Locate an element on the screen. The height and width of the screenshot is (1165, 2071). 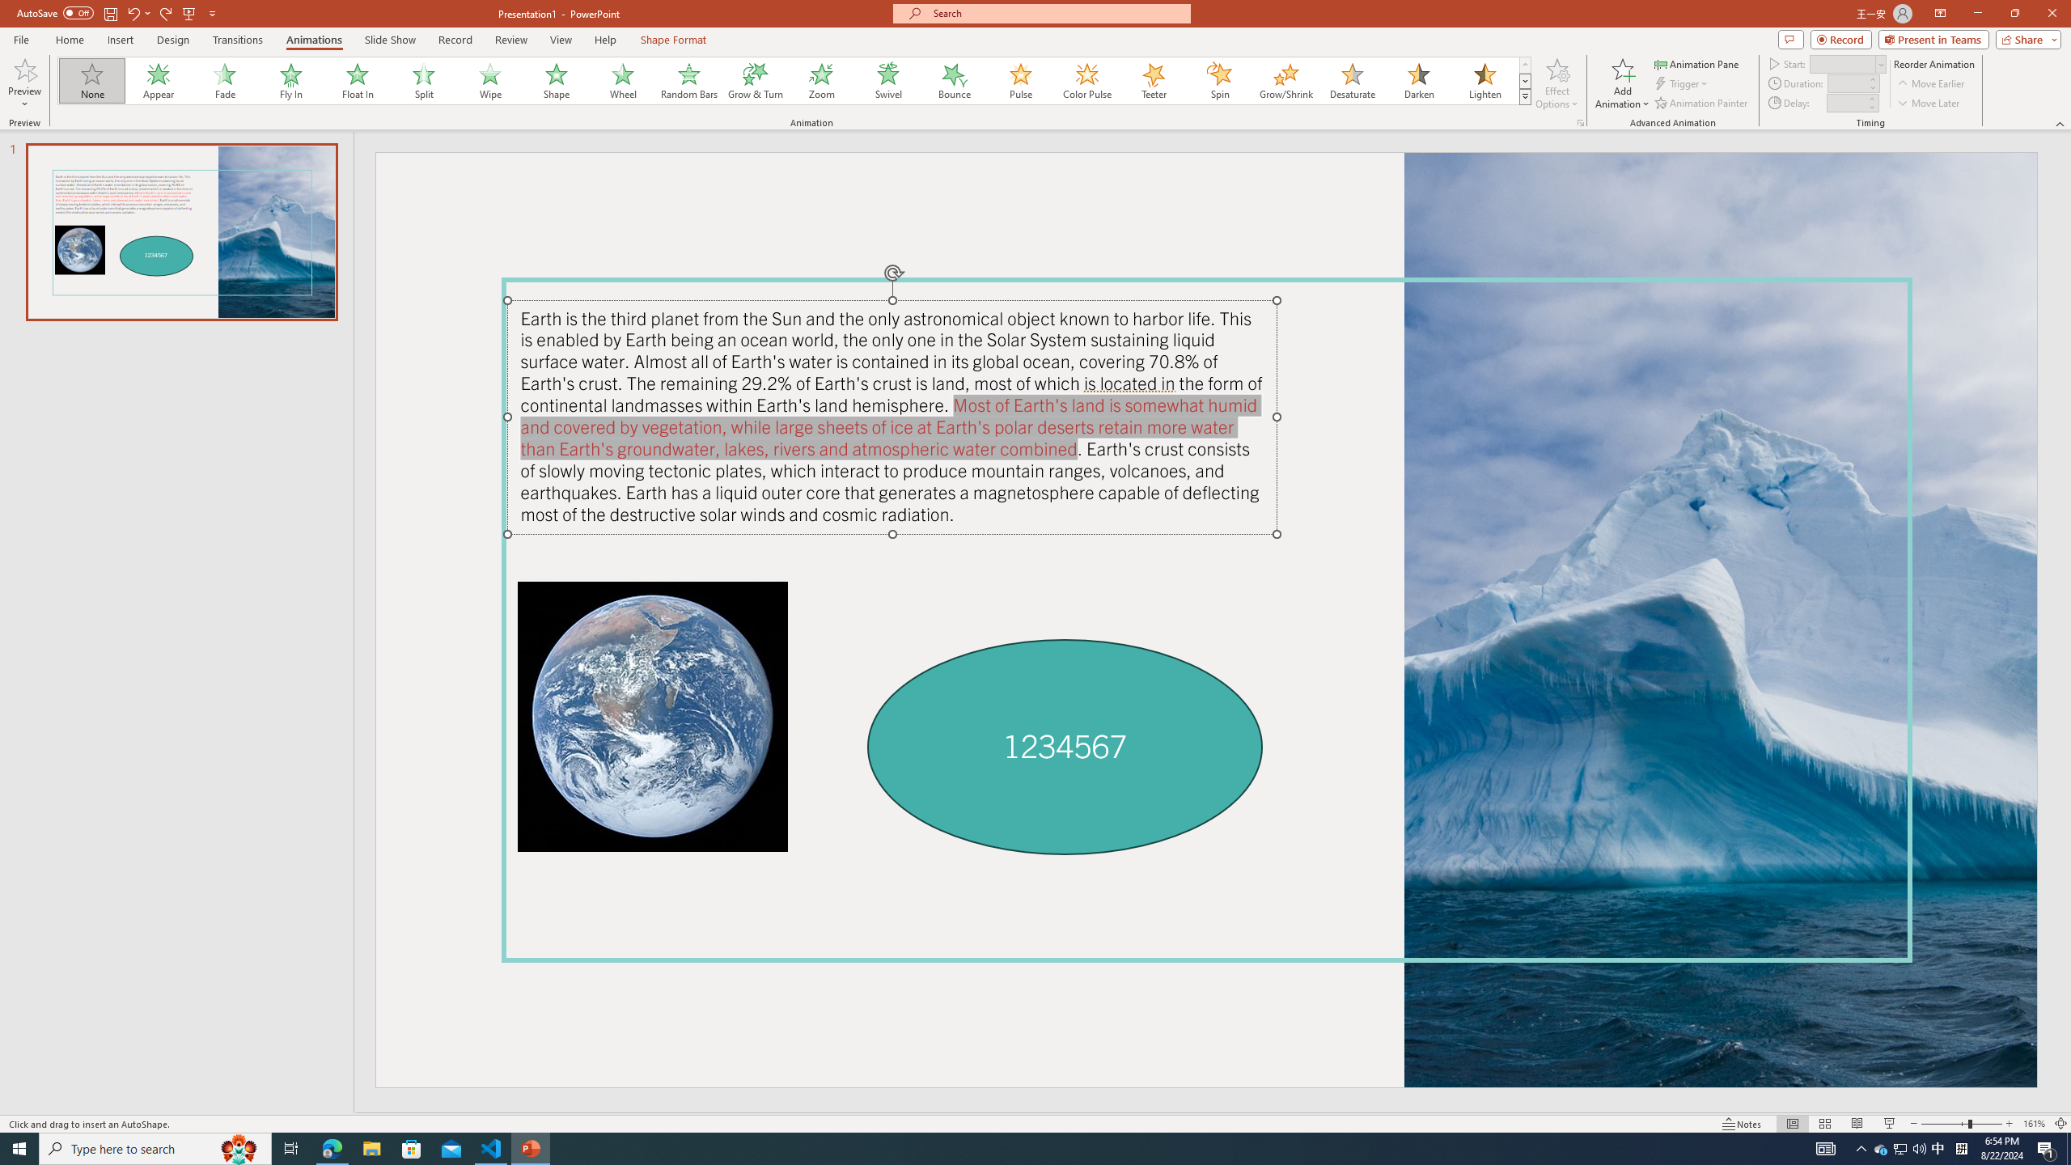
Animation Delay is located at coordinates (1844, 103).